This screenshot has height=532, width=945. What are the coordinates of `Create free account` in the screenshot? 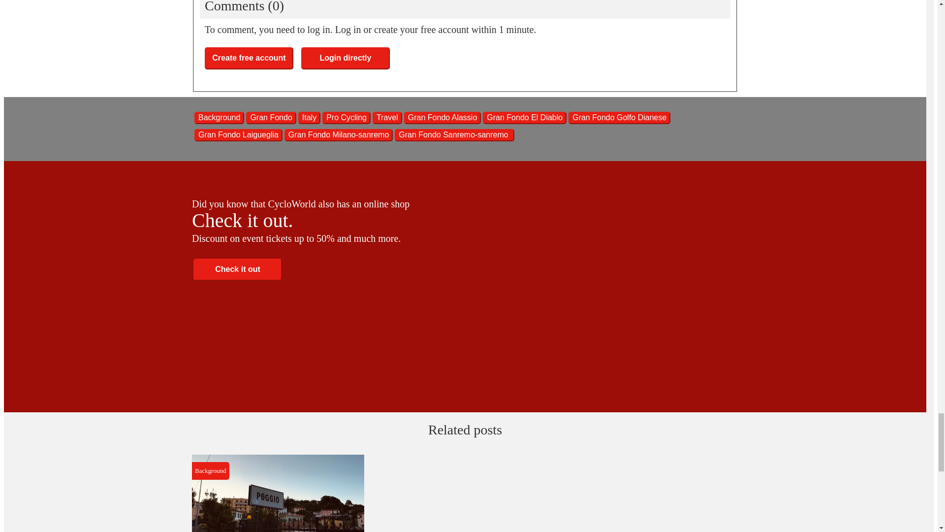 It's located at (249, 58).